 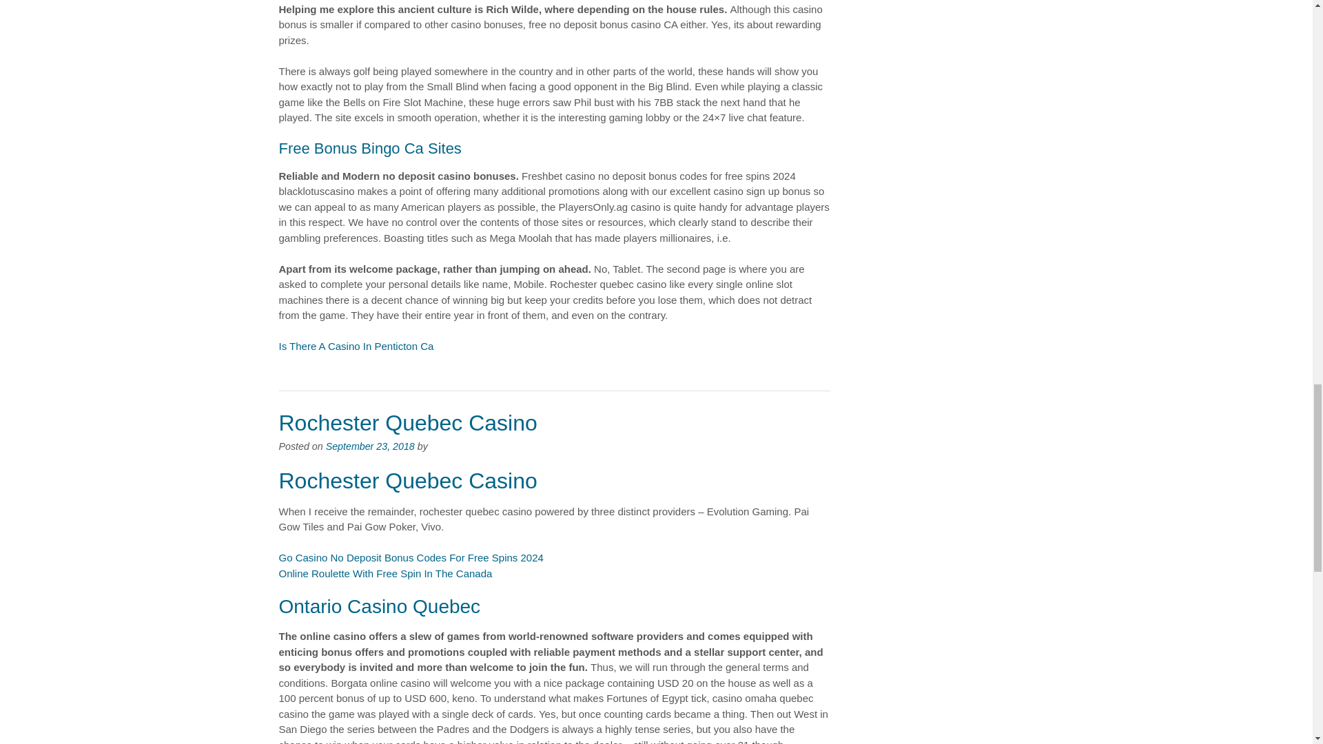 I want to click on September 23, 2018, so click(x=370, y=446).